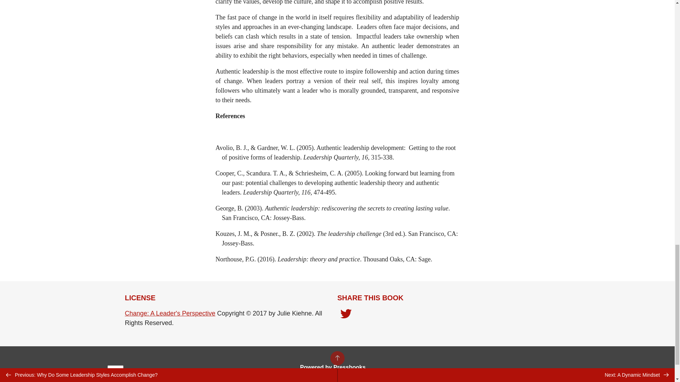 The height and width of the screenshot is (382, 680). What do you see at coordinates (333, 367) in the screenshot?
I see `Powered by Pressbooks` at bounding box center [333, 367].